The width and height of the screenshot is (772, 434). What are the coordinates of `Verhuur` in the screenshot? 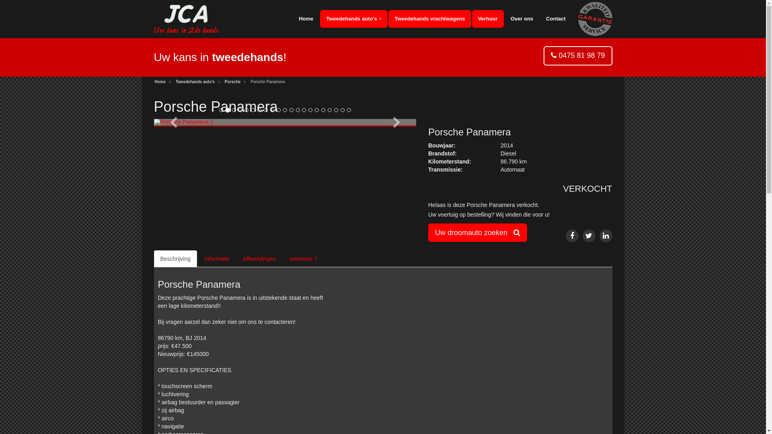 It's located at (488, 19).